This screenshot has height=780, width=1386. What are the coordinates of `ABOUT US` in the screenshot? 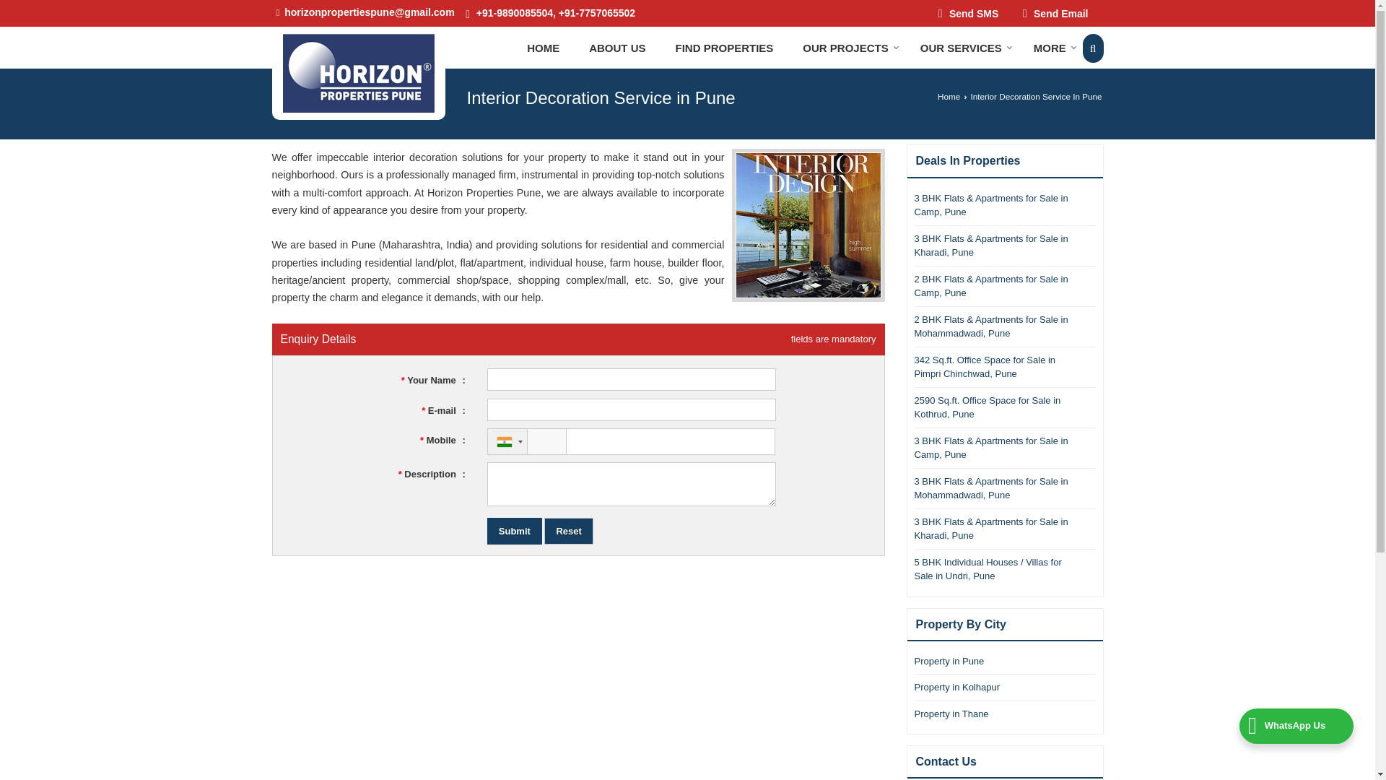 It's located at (616, 48).